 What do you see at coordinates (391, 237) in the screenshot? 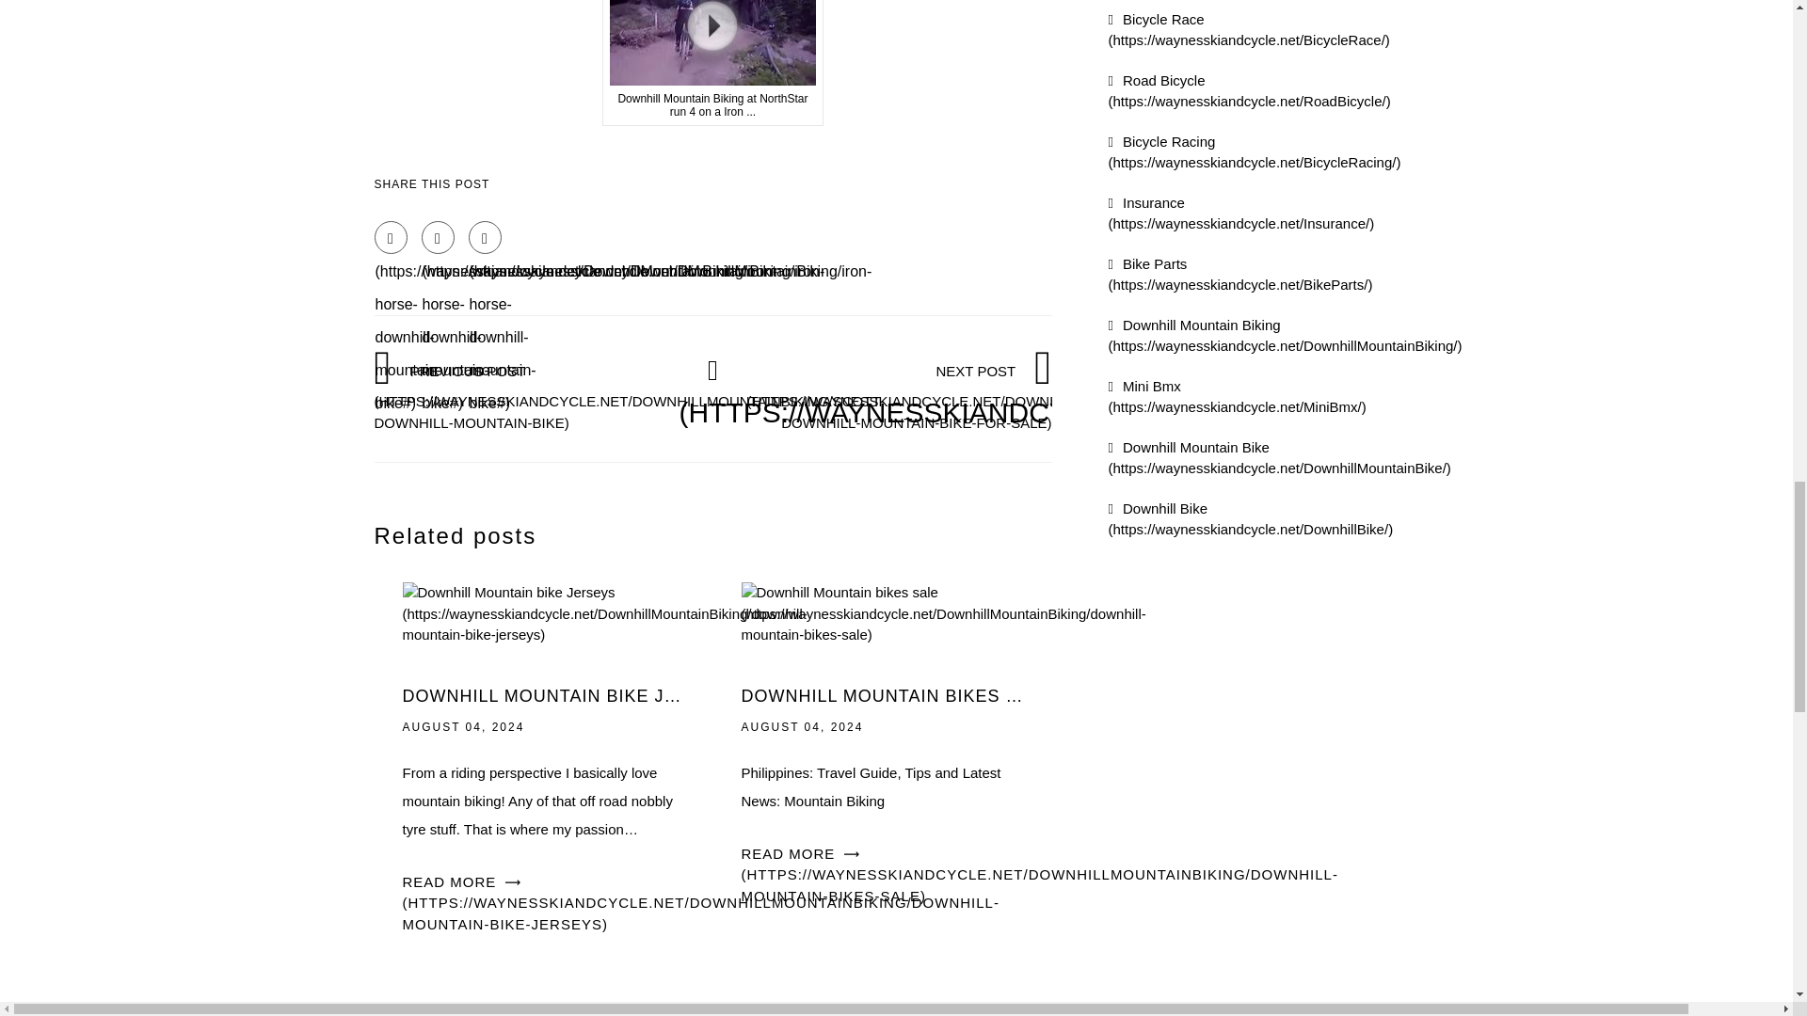
I see `Facebook` at bounding box center [391, 237].